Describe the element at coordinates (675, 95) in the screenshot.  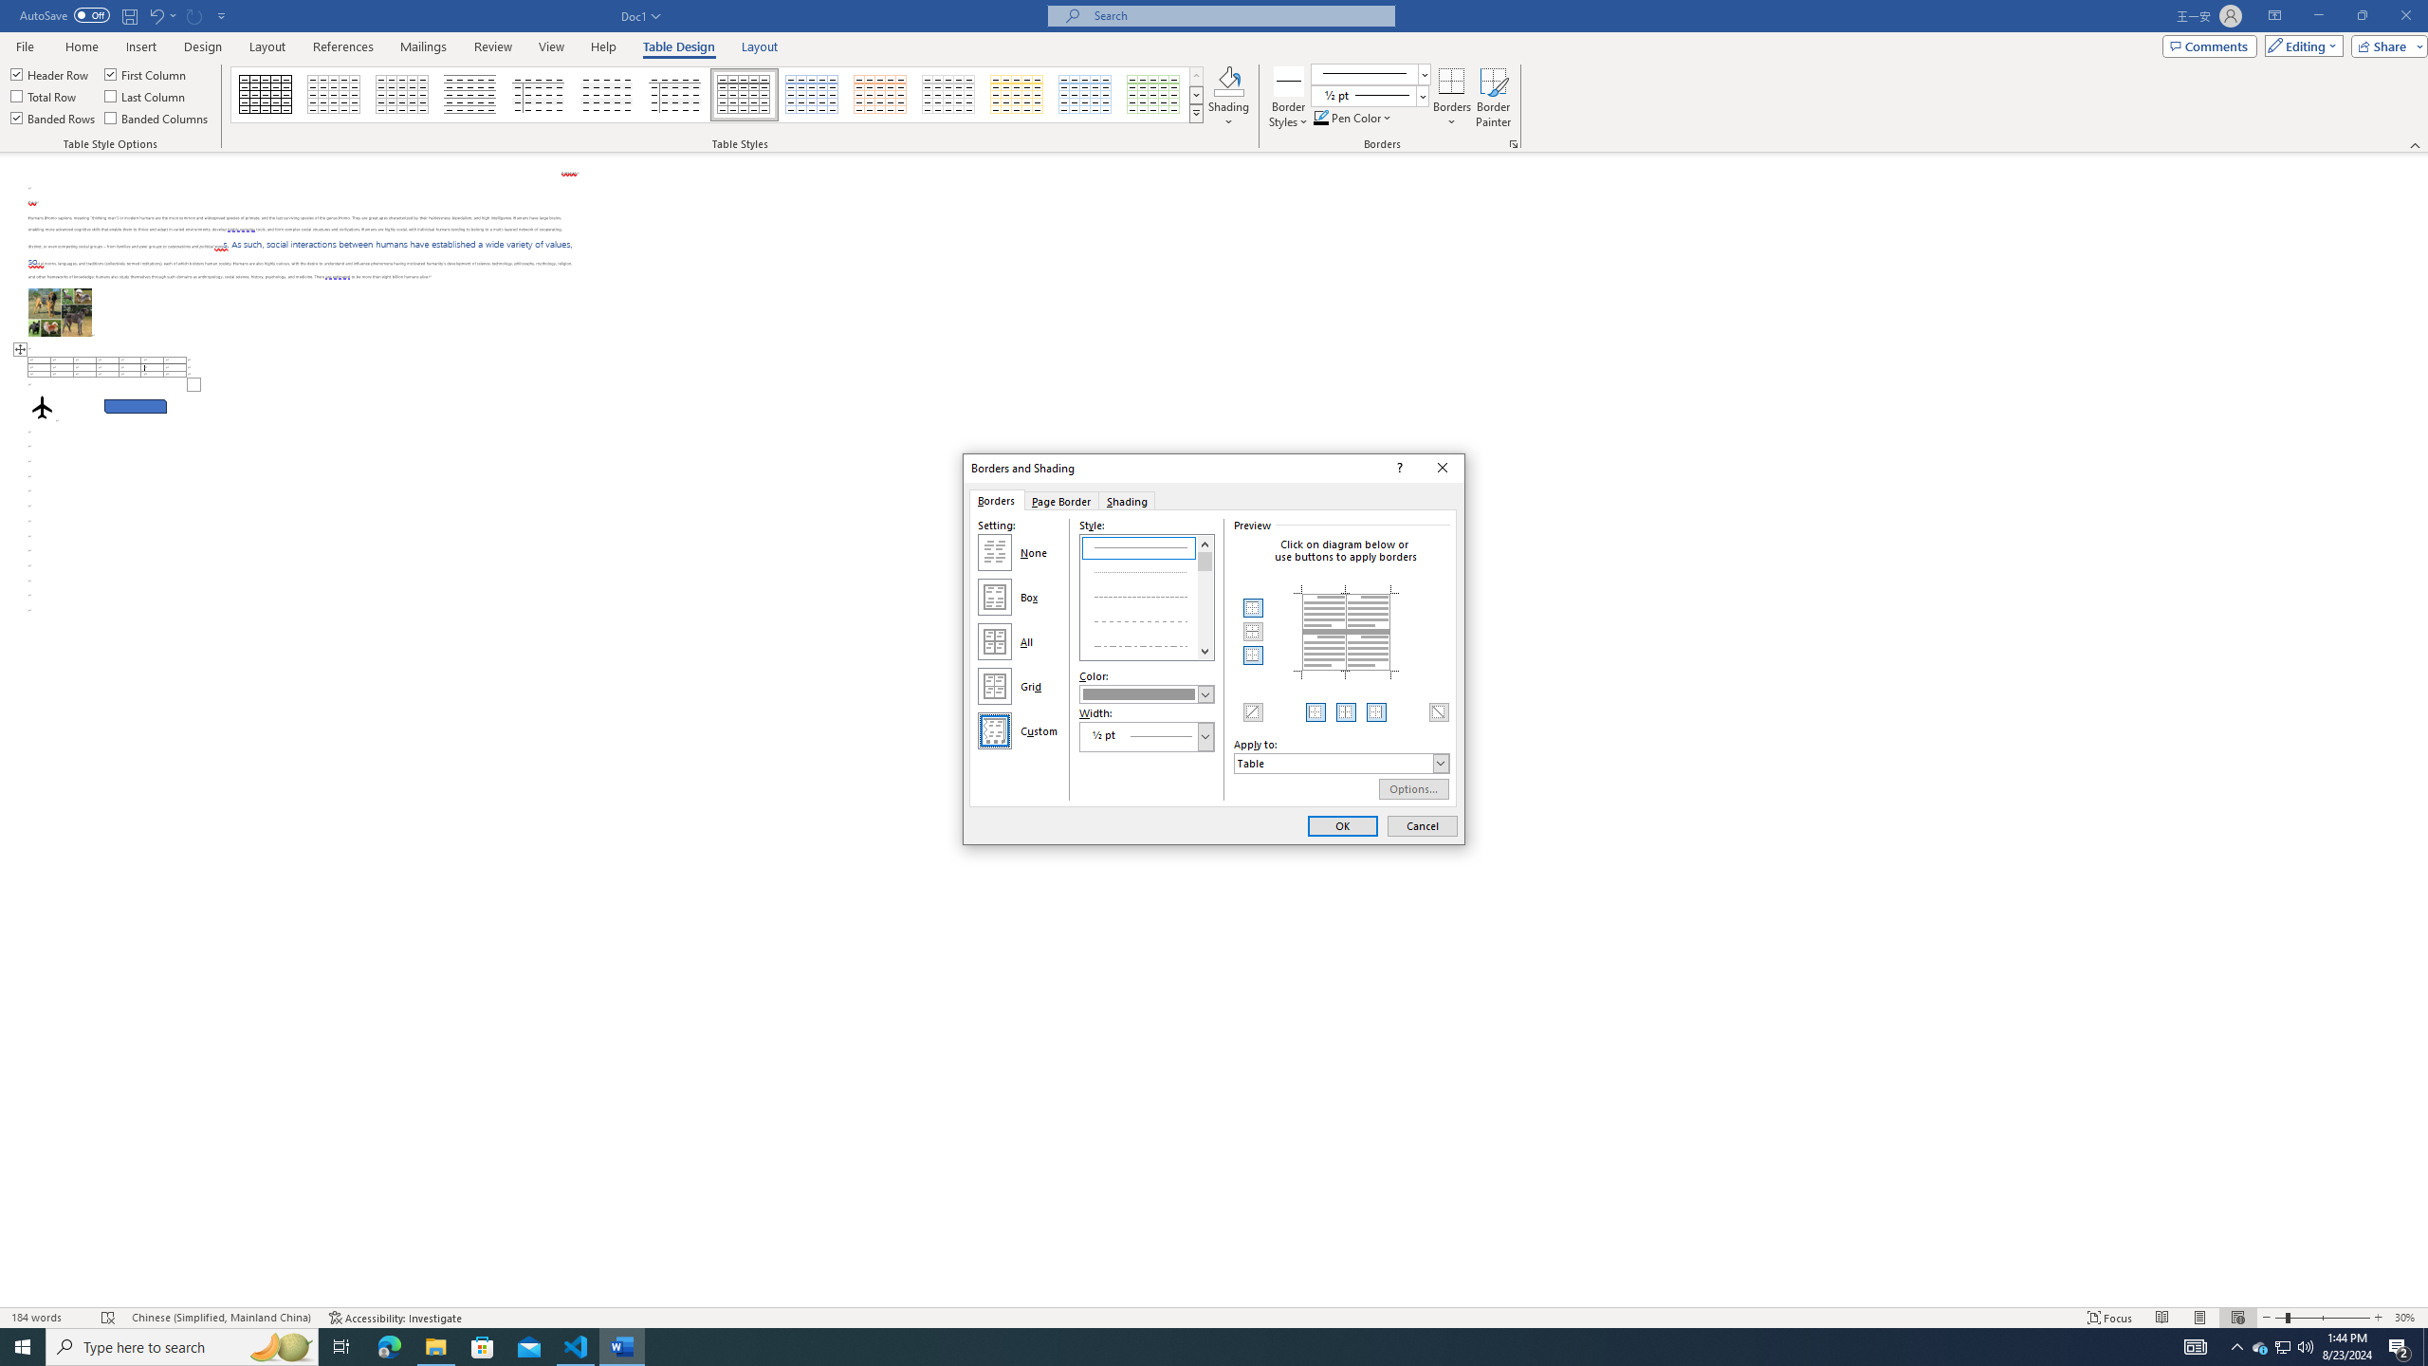
I see `Plain Table 5` at that location.